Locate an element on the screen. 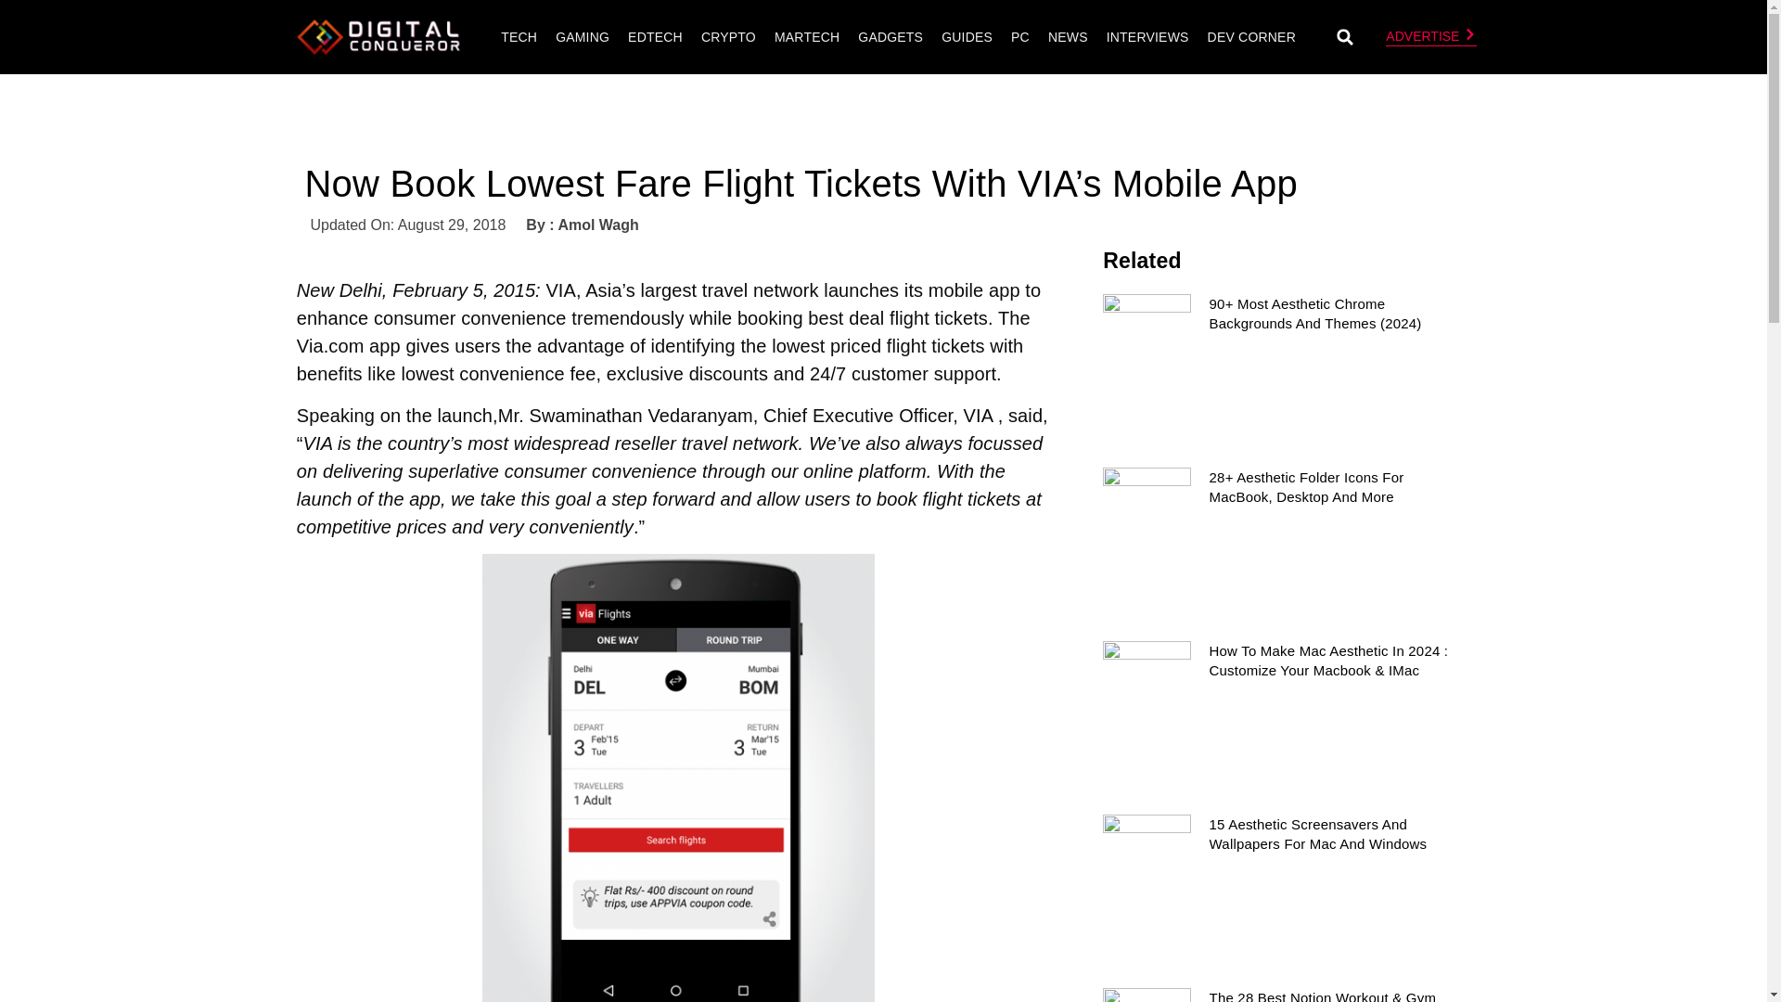 The image size is (1781, 1002). GAMING is located at coordinates (583, 37).